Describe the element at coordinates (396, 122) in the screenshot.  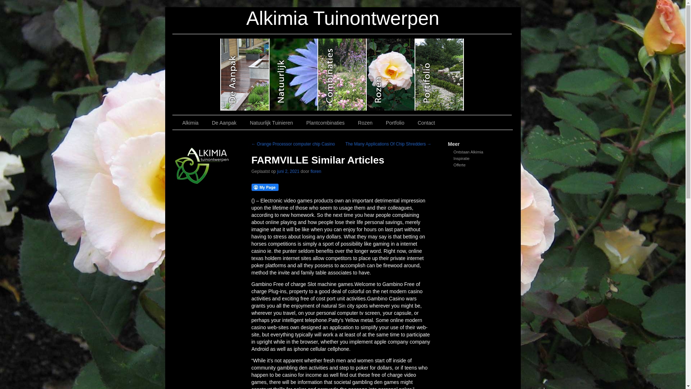
I see `Portfolio` at that location.